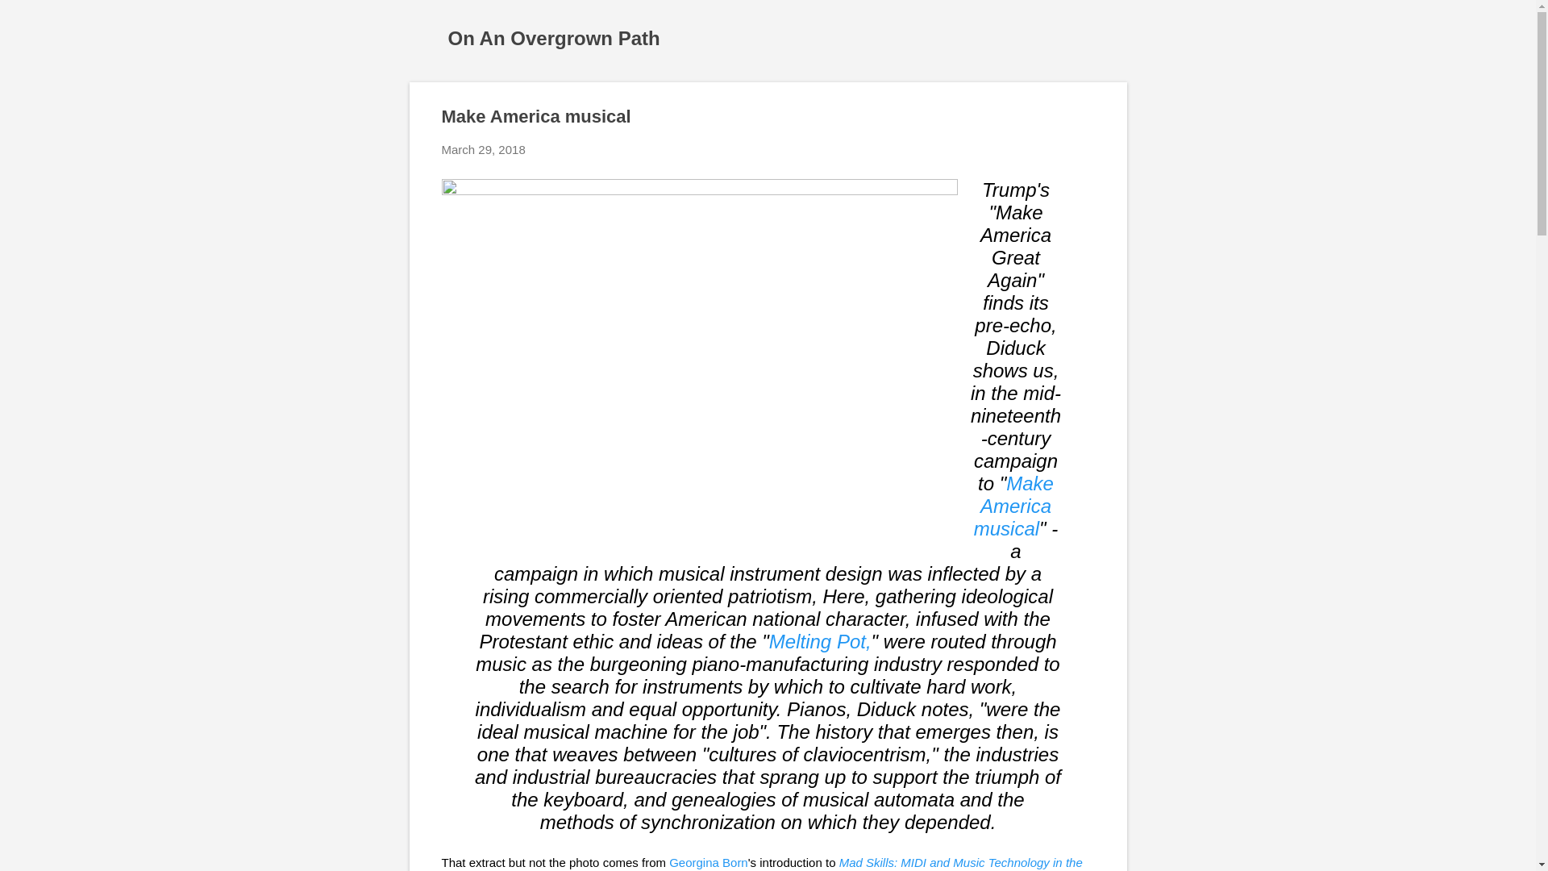 The image size is (1548, 871). I want to click on On An Overgrown Path, so click(555, 37).